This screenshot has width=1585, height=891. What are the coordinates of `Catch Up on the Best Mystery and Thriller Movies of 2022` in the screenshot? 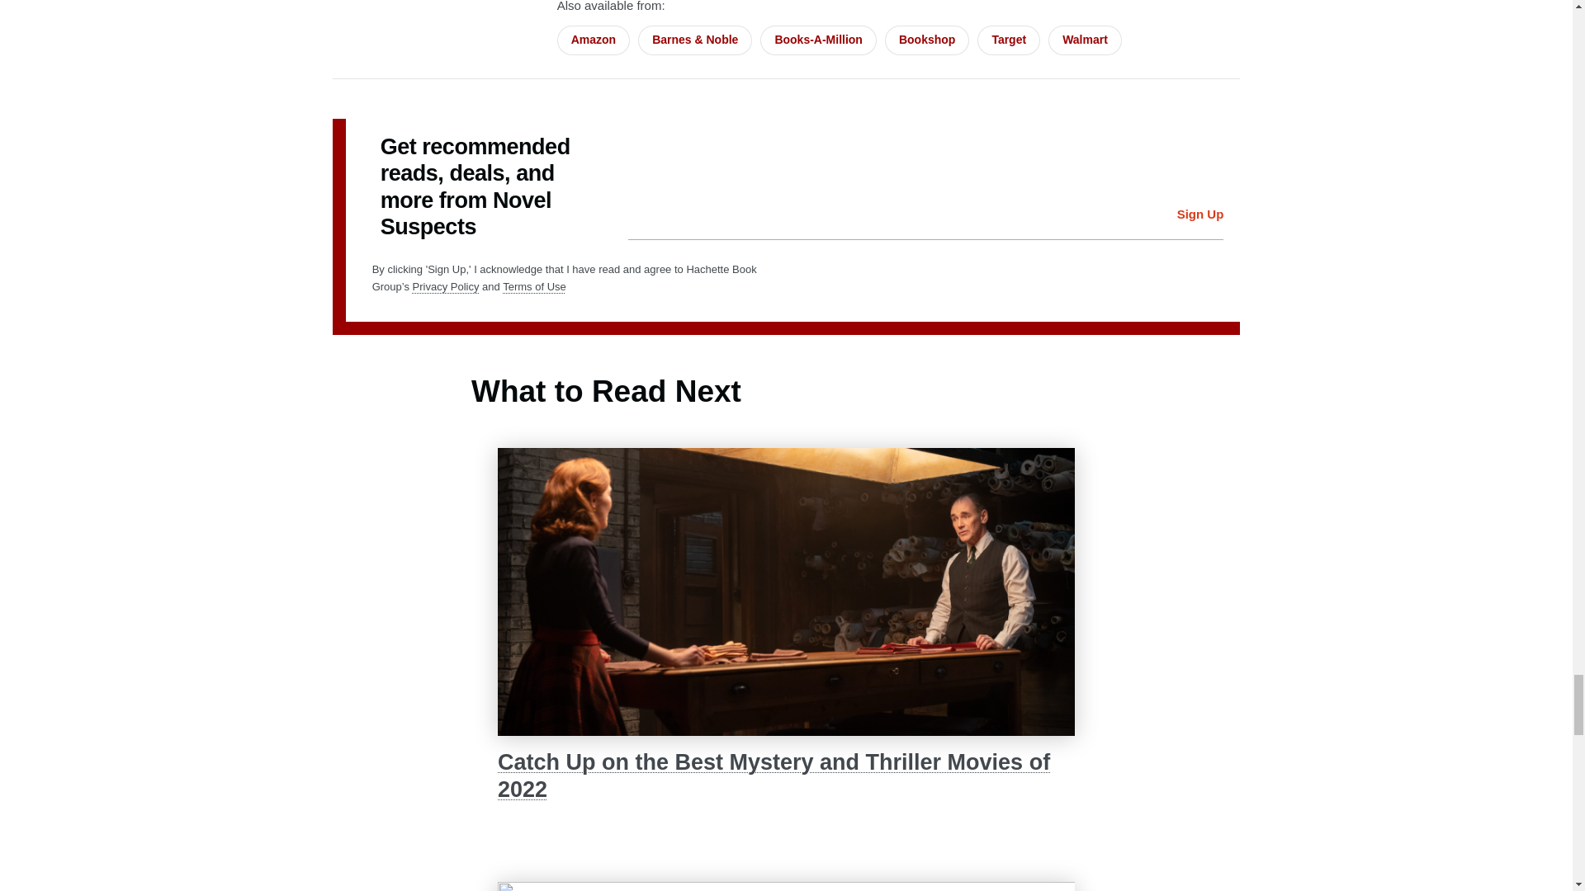 It's located at (786, 775).